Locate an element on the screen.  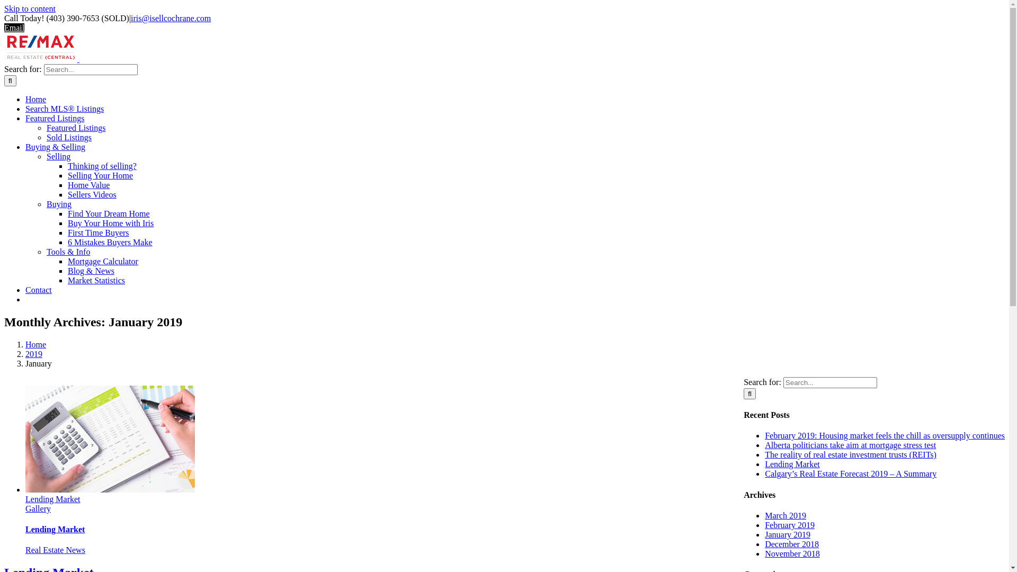
Lending Market is located at coordinates (792, 464).